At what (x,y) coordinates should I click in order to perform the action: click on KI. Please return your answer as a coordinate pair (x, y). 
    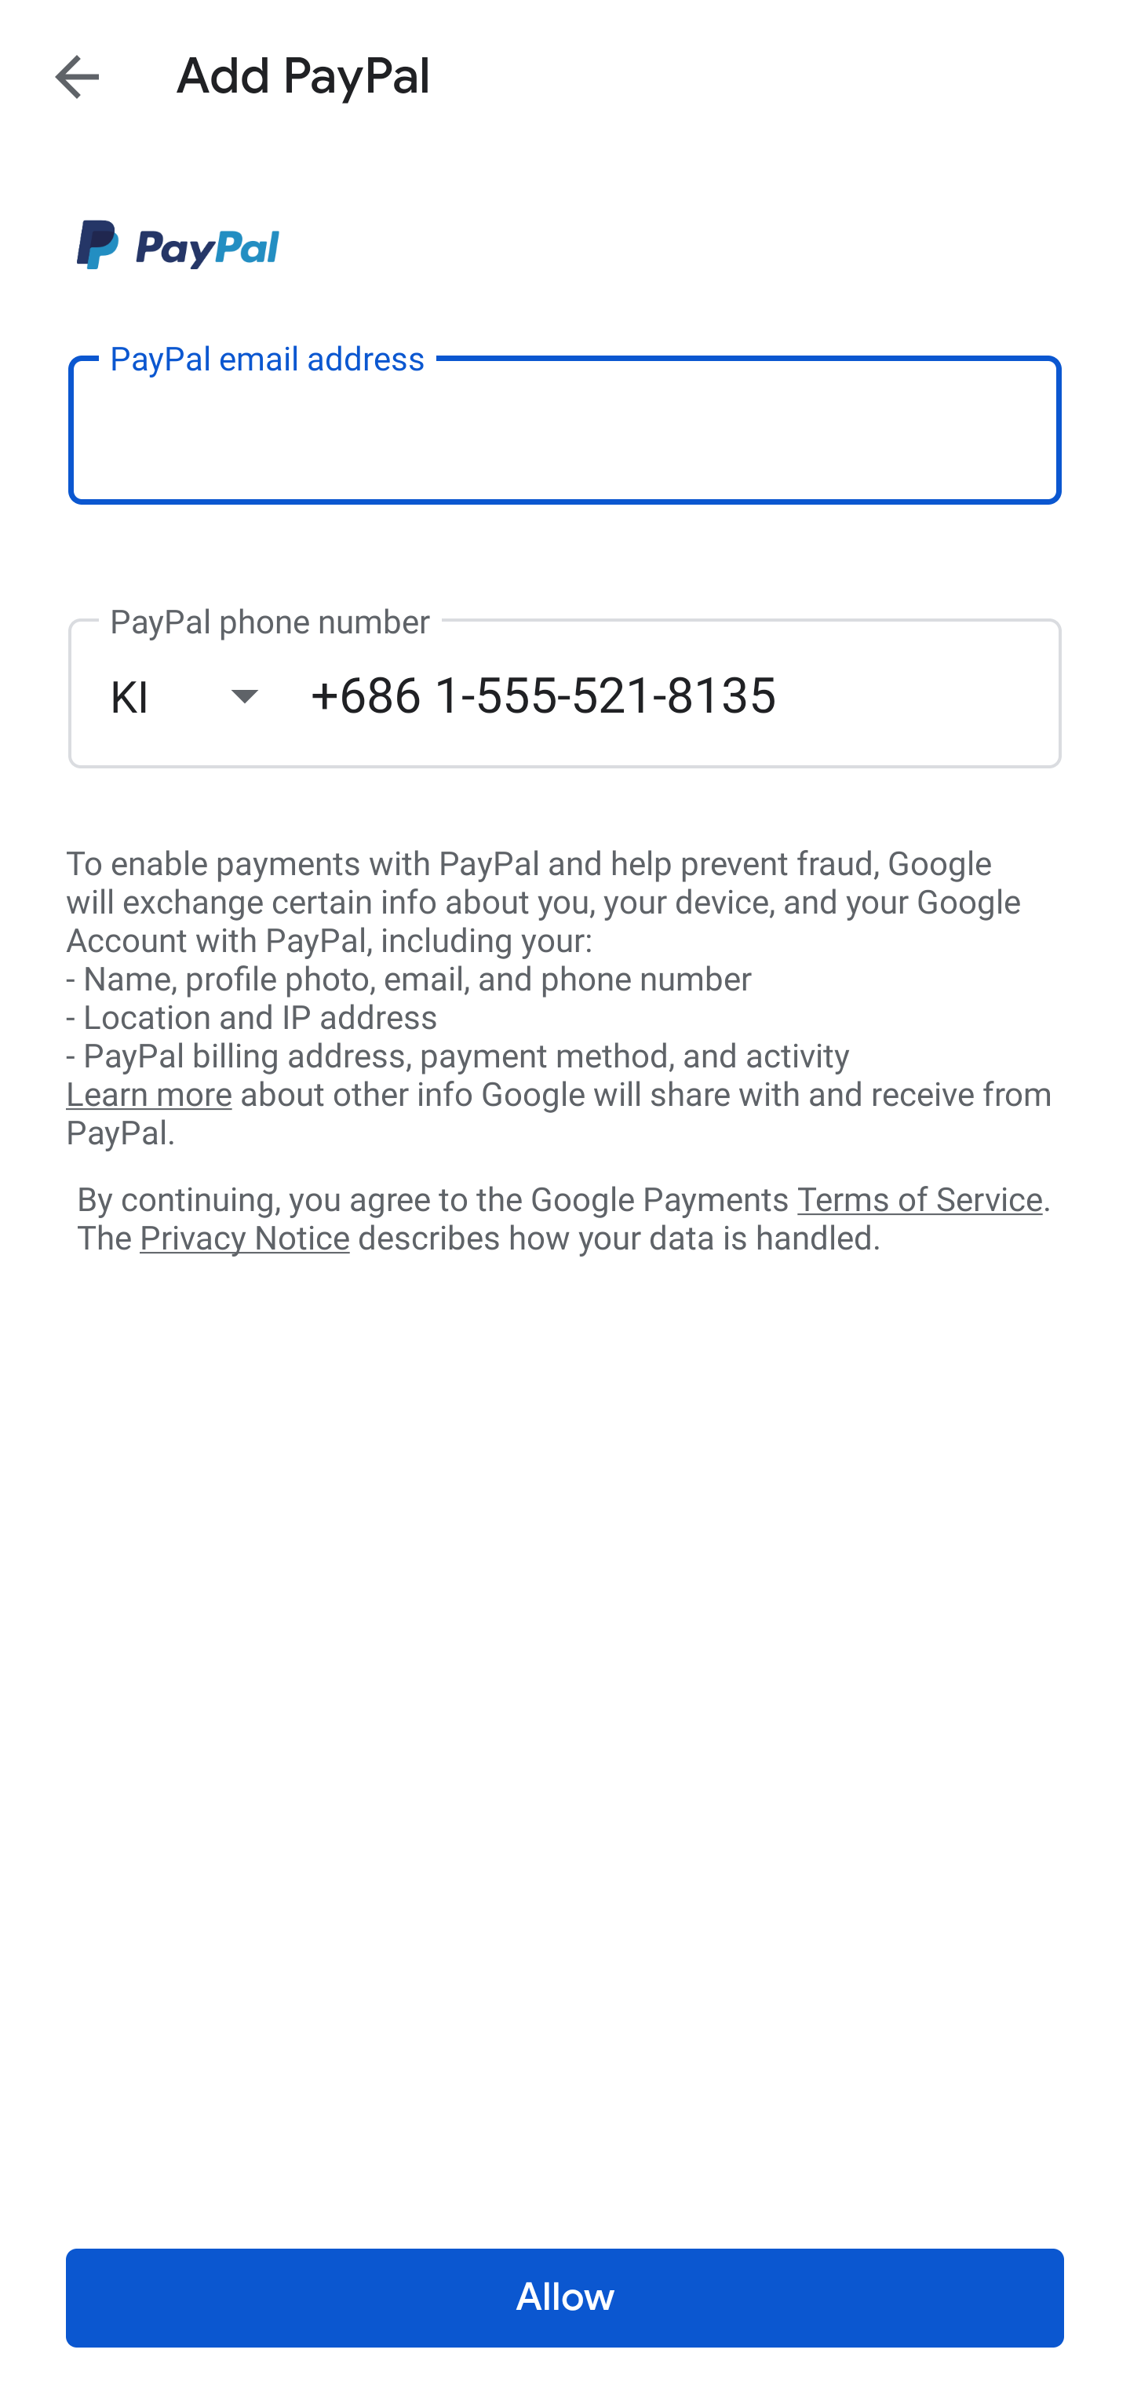
    Looking at the image, I should click on (210, 695).